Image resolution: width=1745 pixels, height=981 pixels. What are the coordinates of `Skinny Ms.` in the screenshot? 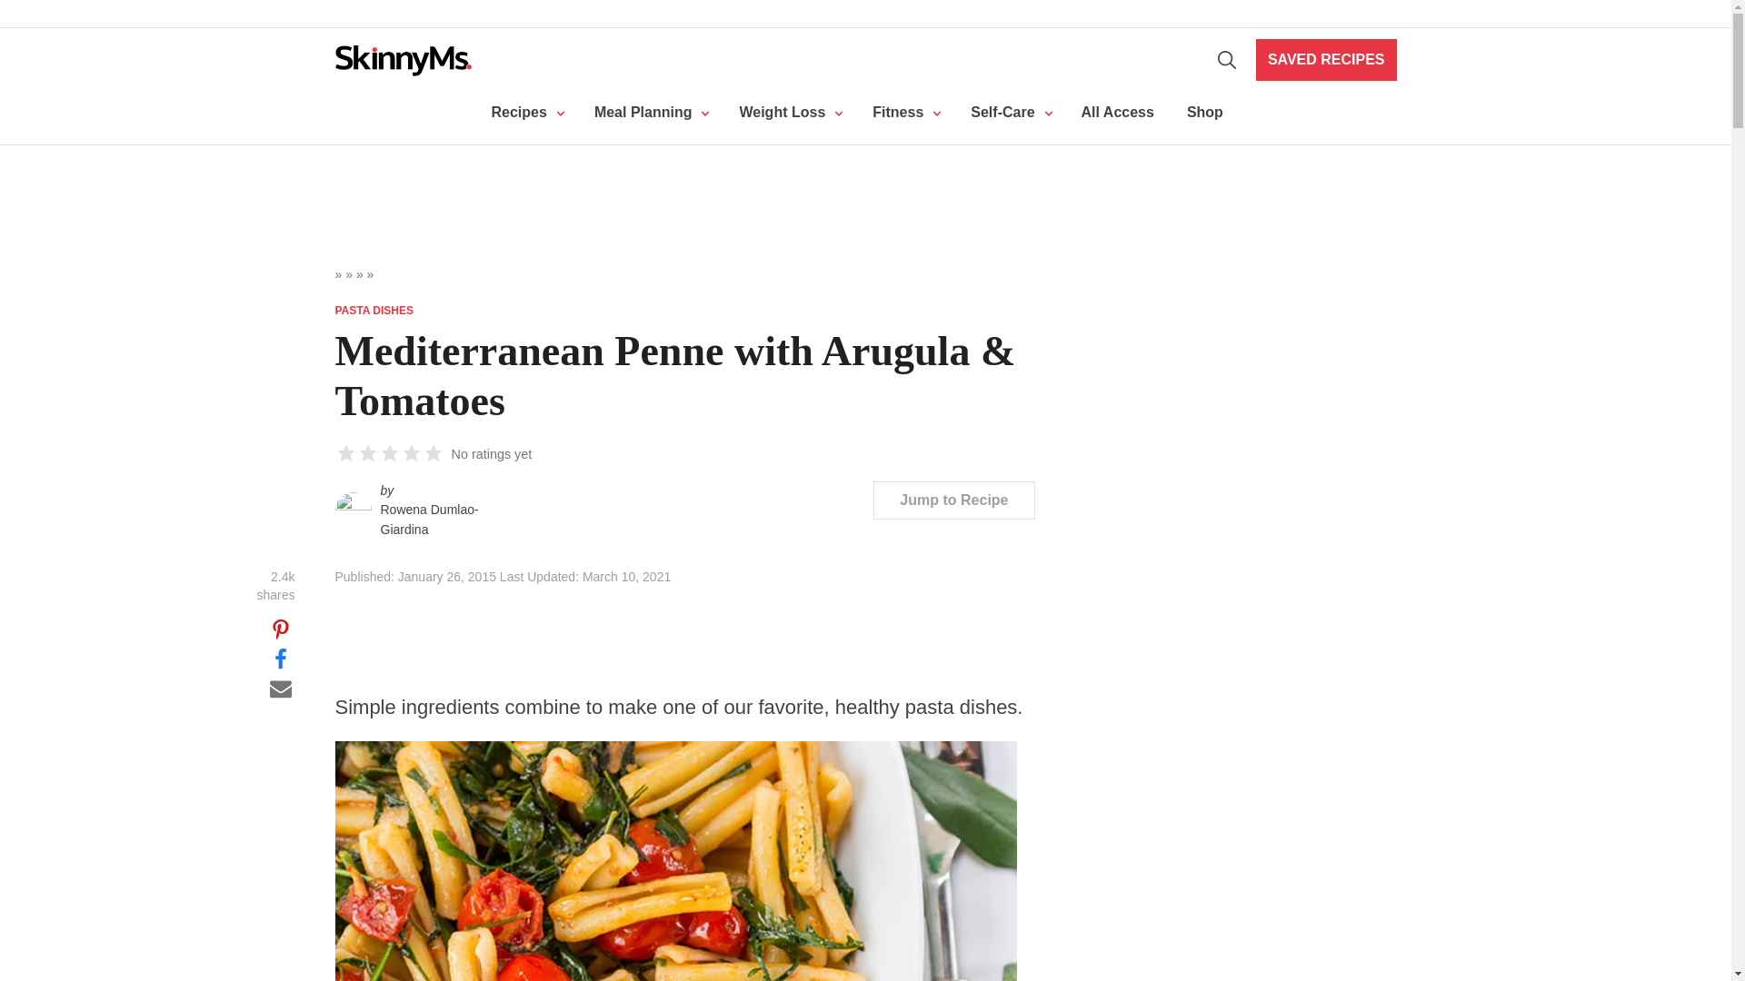 It's located at (403, 60).